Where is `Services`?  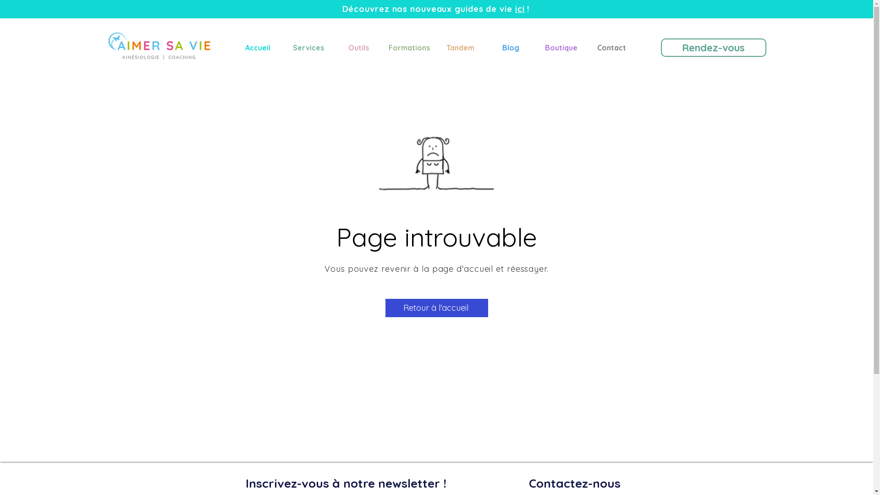 Services is located at coordinates (308, 48).